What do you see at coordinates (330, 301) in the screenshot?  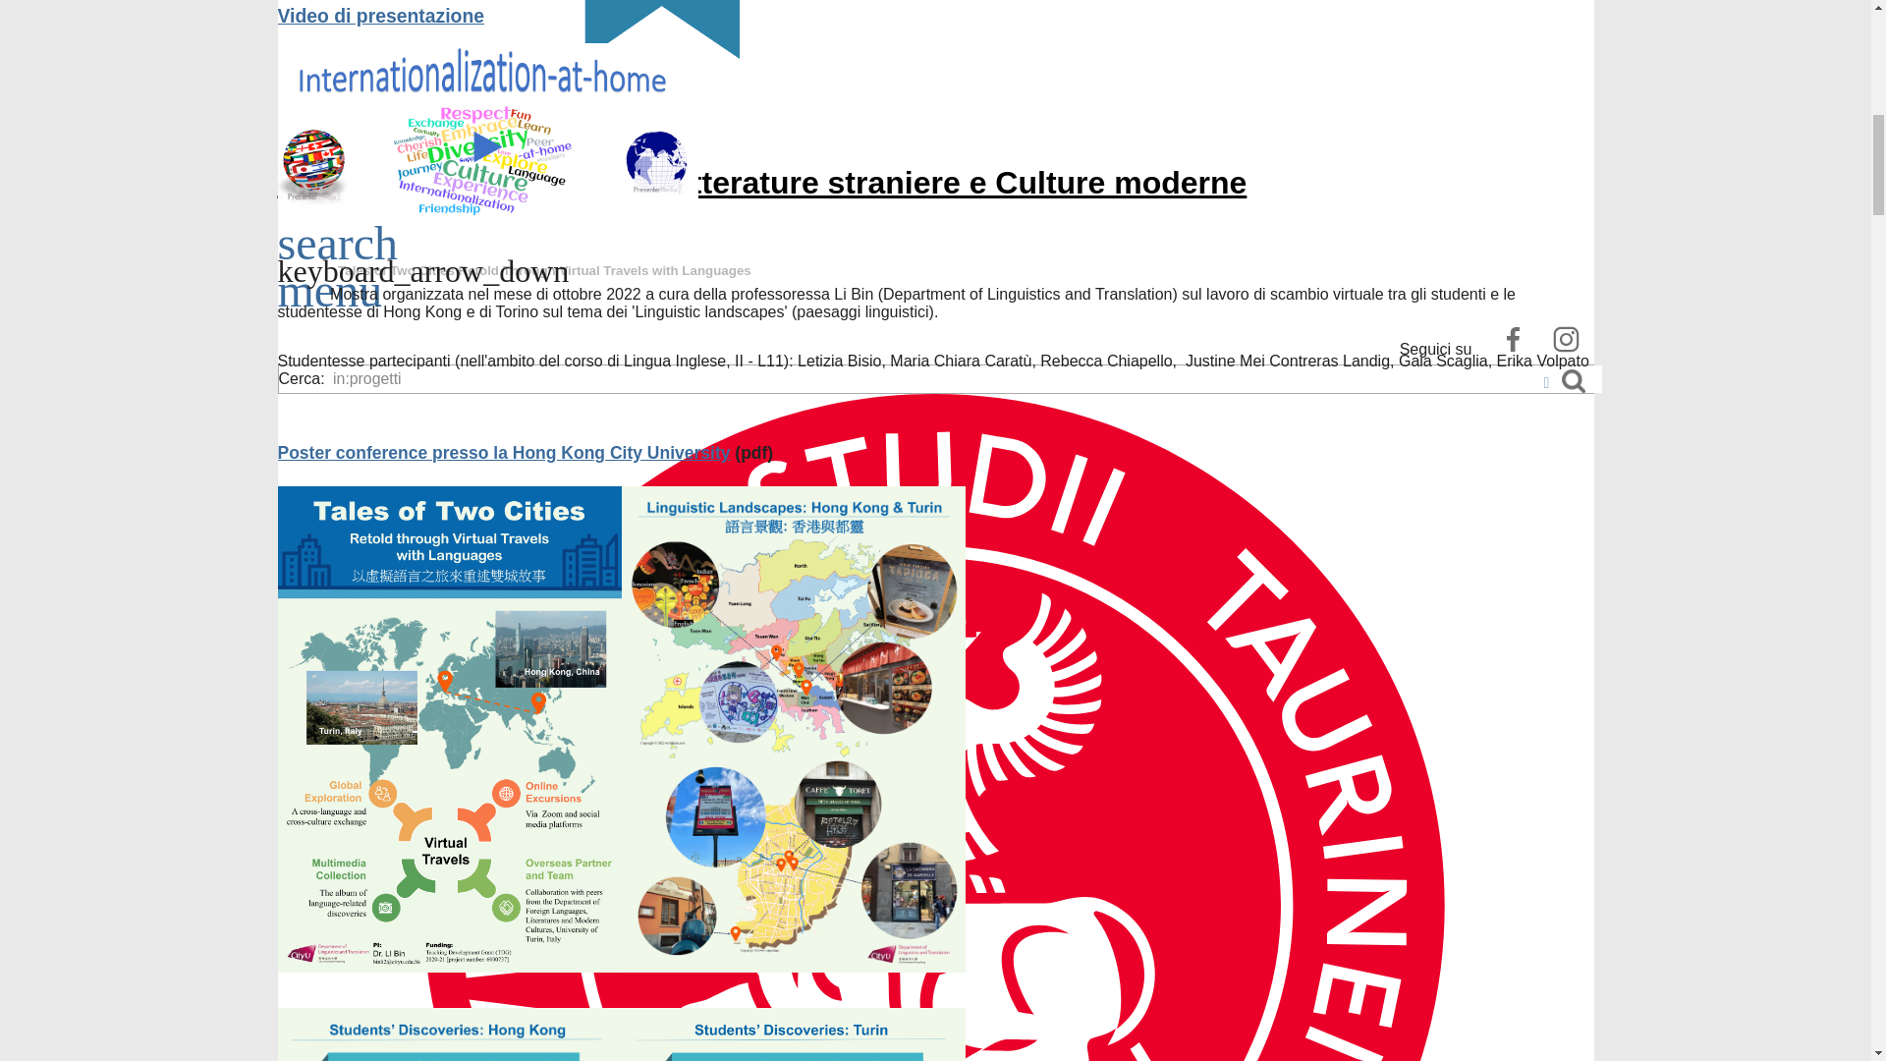 I see `menu` at bounding box center [330, 301].